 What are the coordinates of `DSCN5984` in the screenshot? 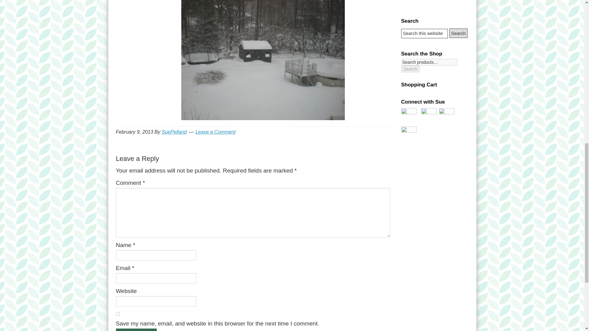 It's located at (263, 60).